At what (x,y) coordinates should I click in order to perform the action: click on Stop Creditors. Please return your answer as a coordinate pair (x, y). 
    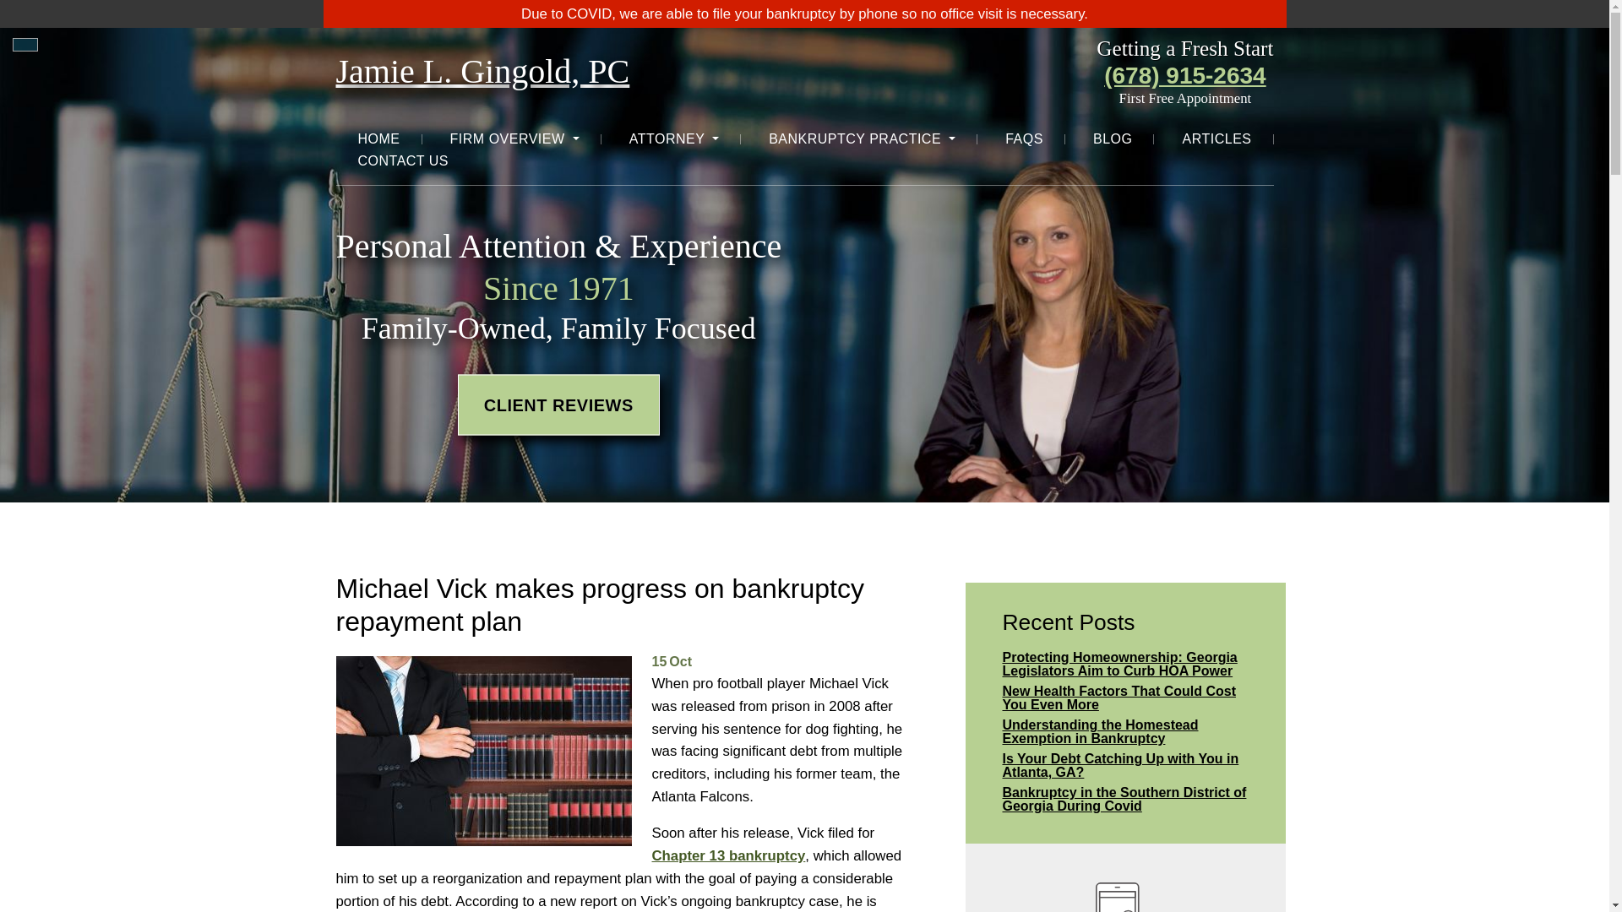
    Looking at the image, I should click on (1125, 892).